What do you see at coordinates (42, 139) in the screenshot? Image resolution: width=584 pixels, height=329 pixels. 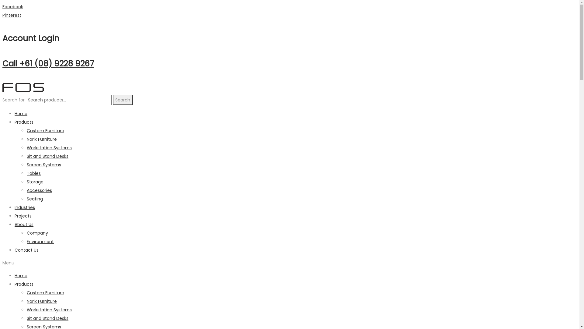 I see `Norix Furniture` at bounding box center [42, 139].